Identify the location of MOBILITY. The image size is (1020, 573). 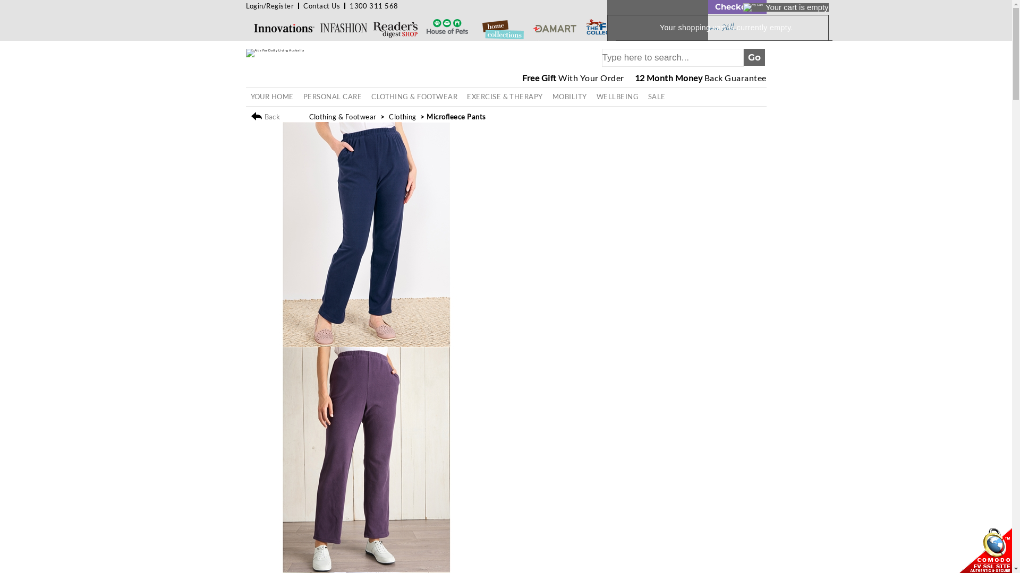
(569, 97).